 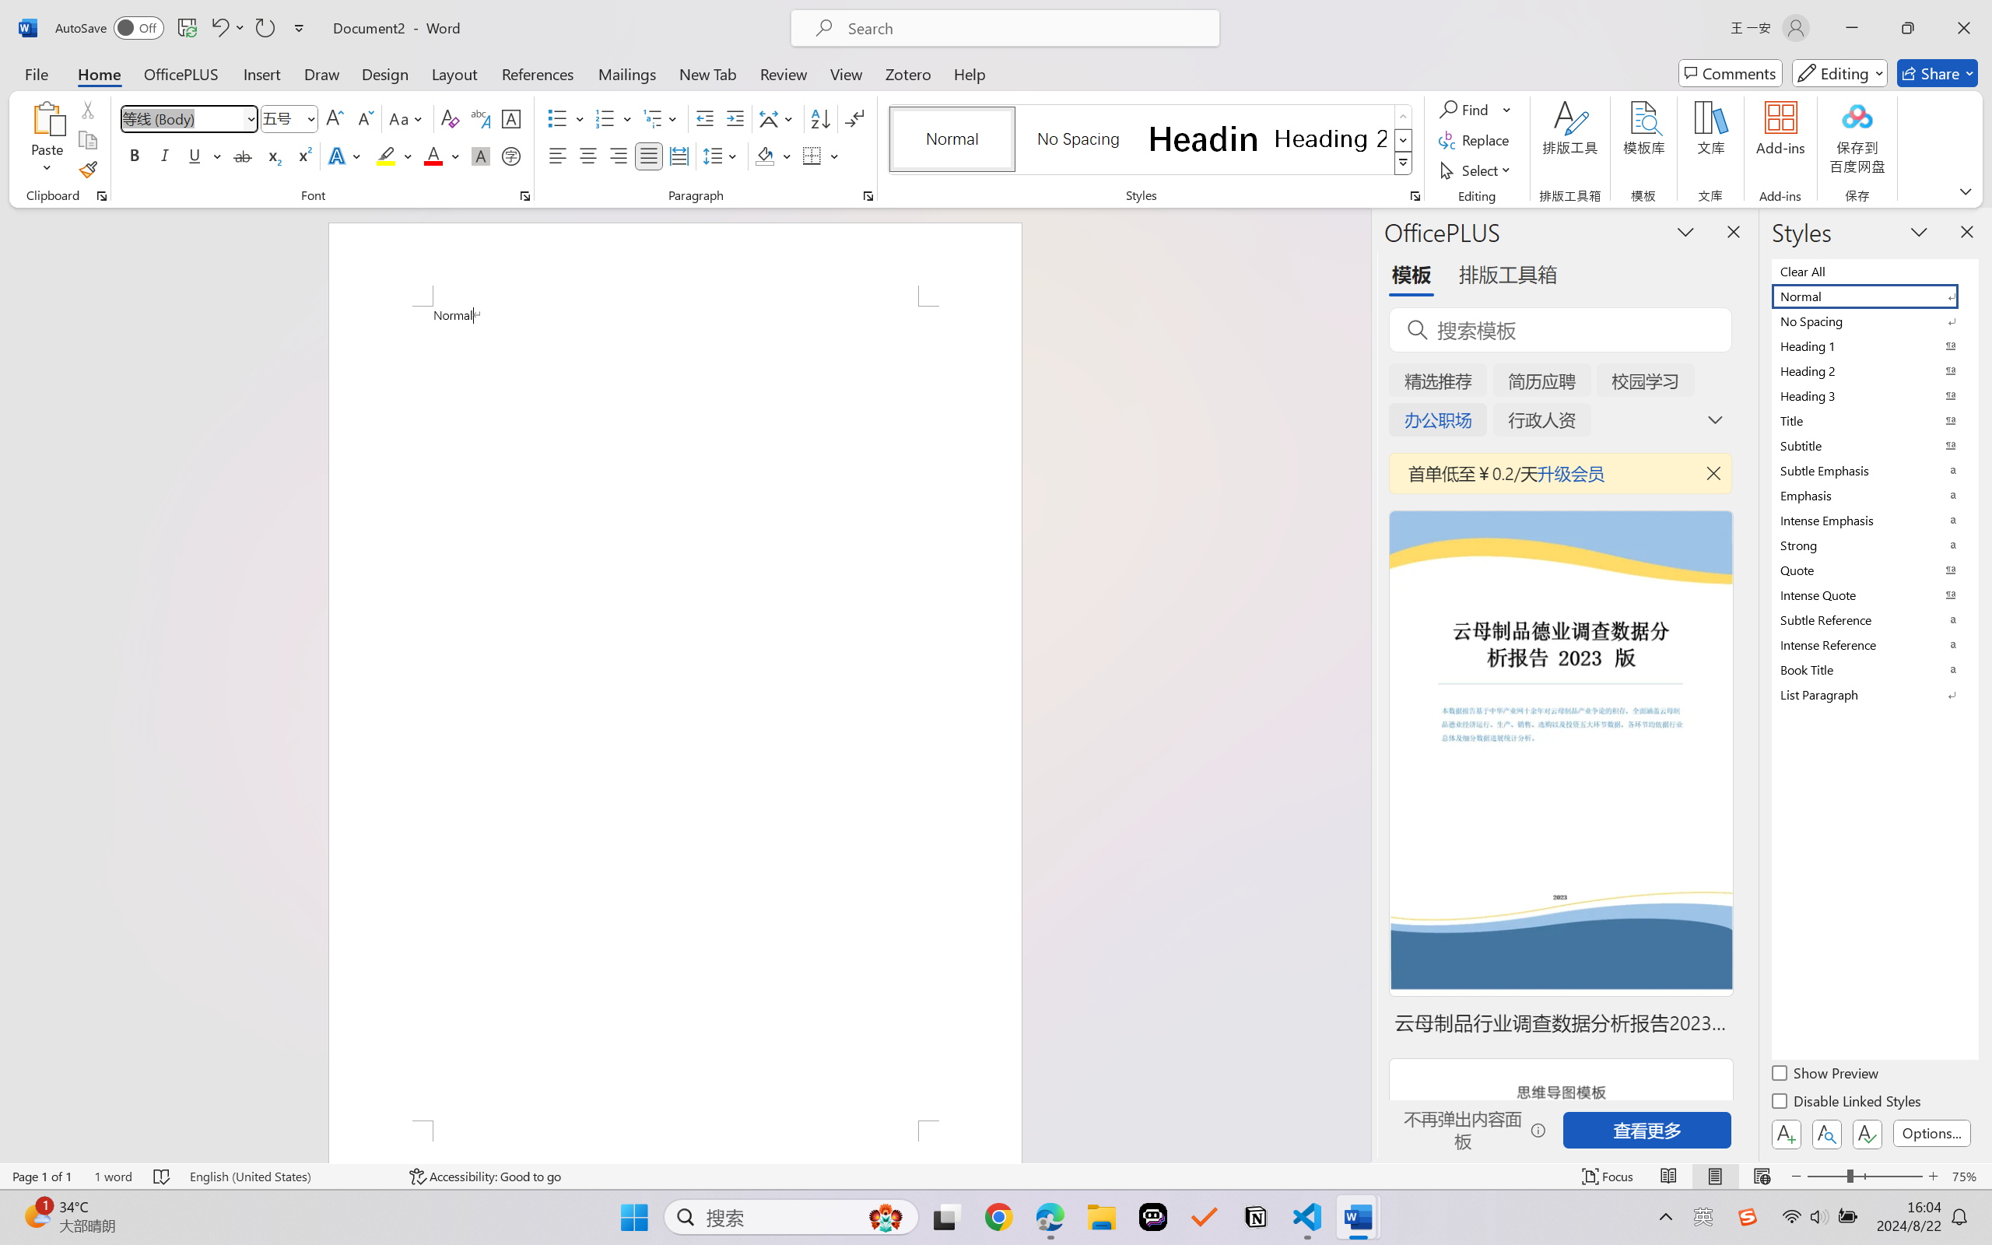 What do you see at coordinates (385, 73) in the screenshot?
I see `Design` at bounding box center [385, 73].